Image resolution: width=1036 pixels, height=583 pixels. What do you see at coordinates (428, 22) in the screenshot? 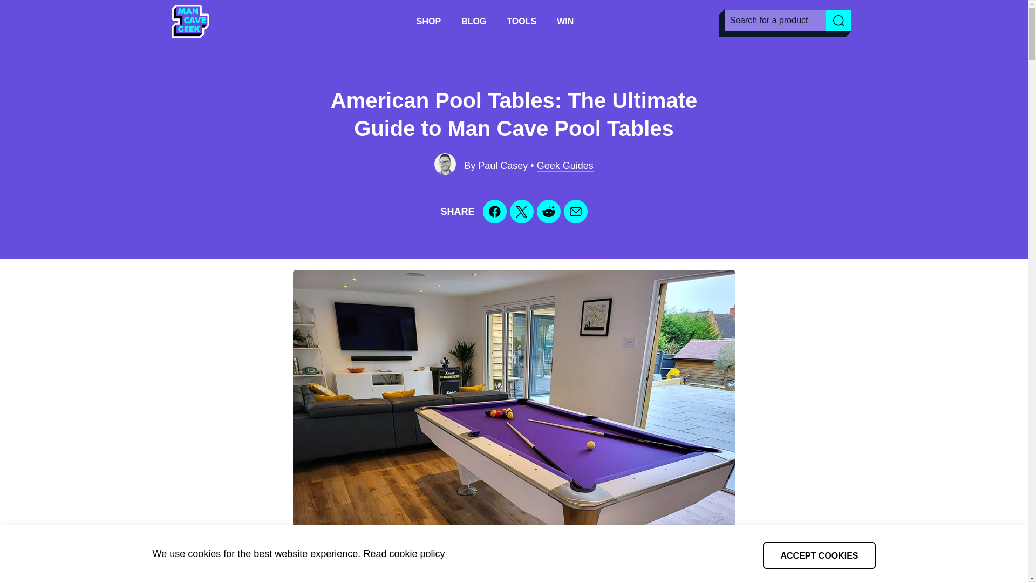
I see `SHOP` at bounding box center [428, 22].